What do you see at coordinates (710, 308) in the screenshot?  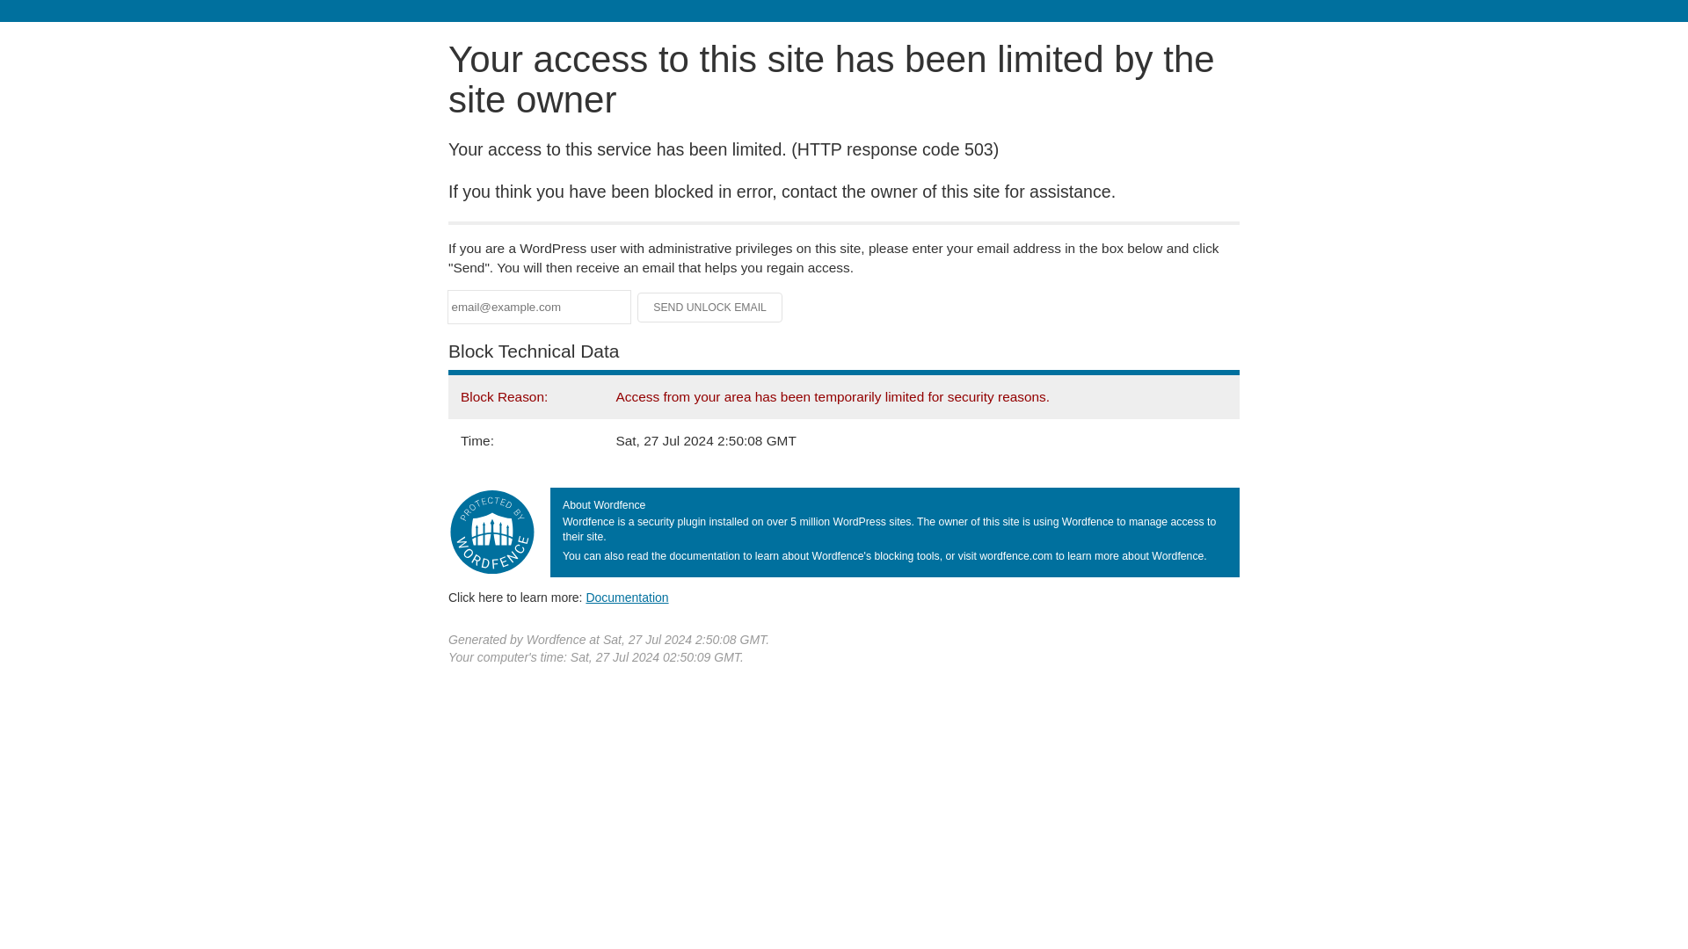 I see `Send Unlock Email` at bounding box center [710, 308].